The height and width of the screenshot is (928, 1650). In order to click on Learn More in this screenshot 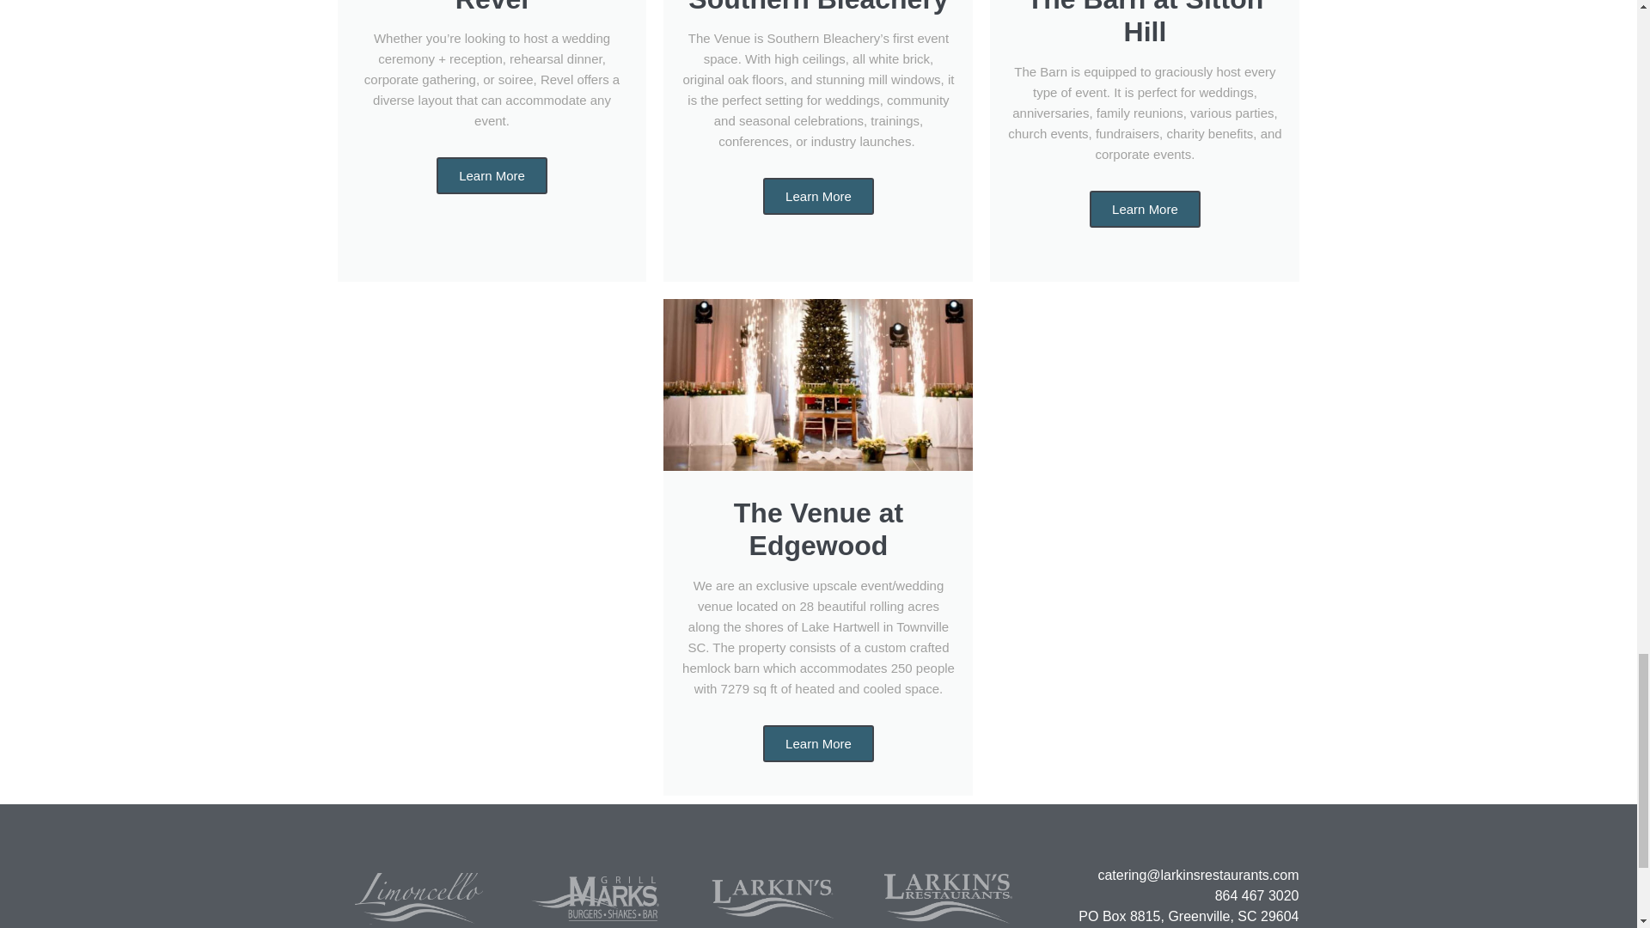, I will do `click(492, 175)`.